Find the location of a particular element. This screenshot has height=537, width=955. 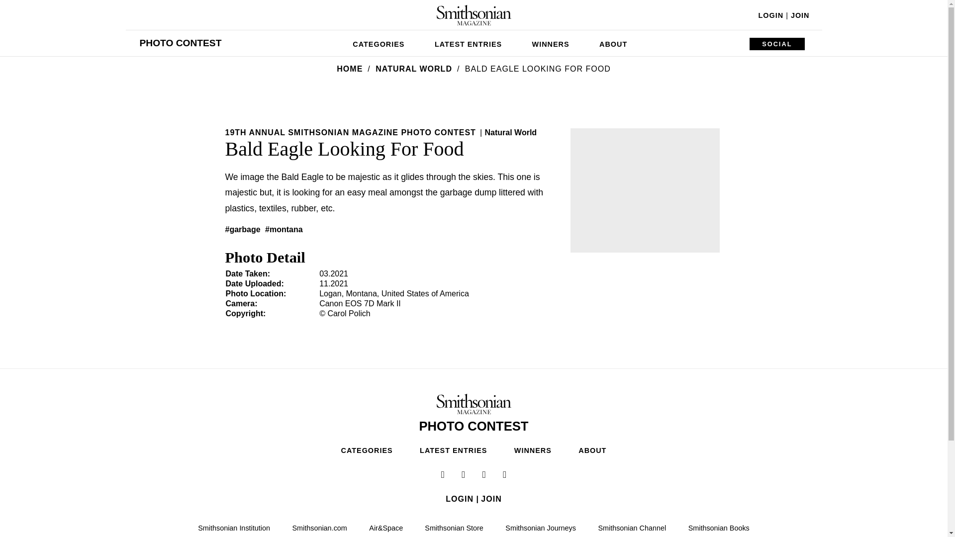

SOCIAL is located at coordinates (777, 44).